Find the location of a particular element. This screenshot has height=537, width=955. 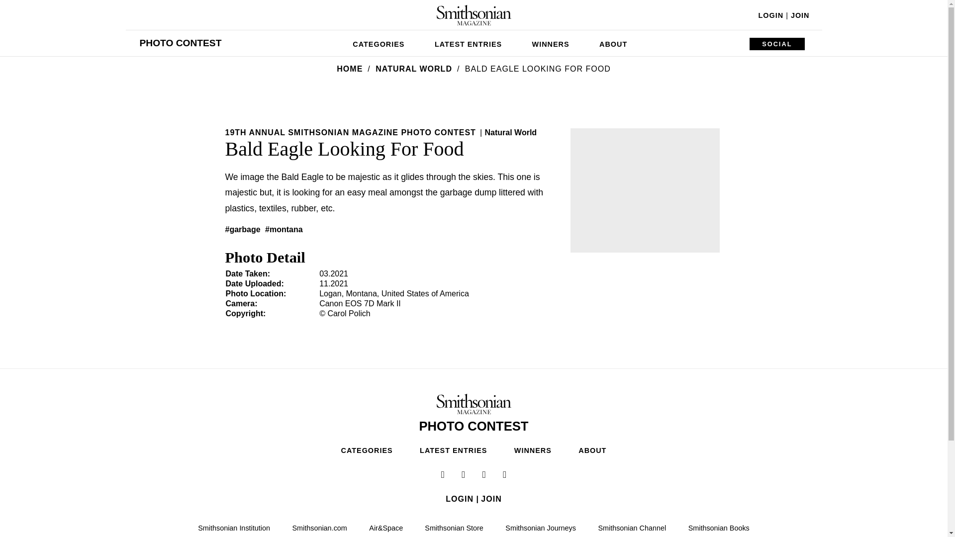

SOCIAL is located at coordinates (777, 44).